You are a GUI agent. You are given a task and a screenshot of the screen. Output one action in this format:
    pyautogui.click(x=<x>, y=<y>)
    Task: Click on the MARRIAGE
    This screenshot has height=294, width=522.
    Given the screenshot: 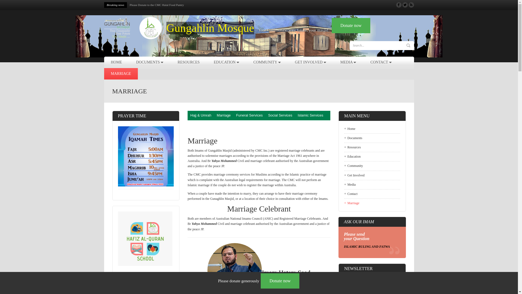 What is the action you would take?
    pyautogui.click(x=121, y=74)
    